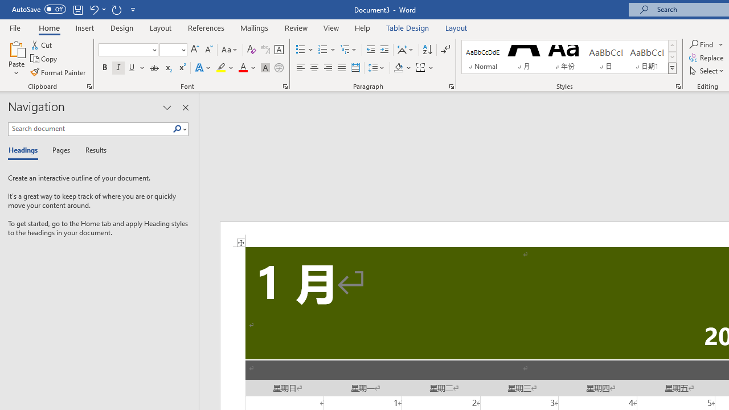 The image size is (729, 410). Describe the element at coordinates (678, 87) in the screenshot. I see `Styles...` at that location.